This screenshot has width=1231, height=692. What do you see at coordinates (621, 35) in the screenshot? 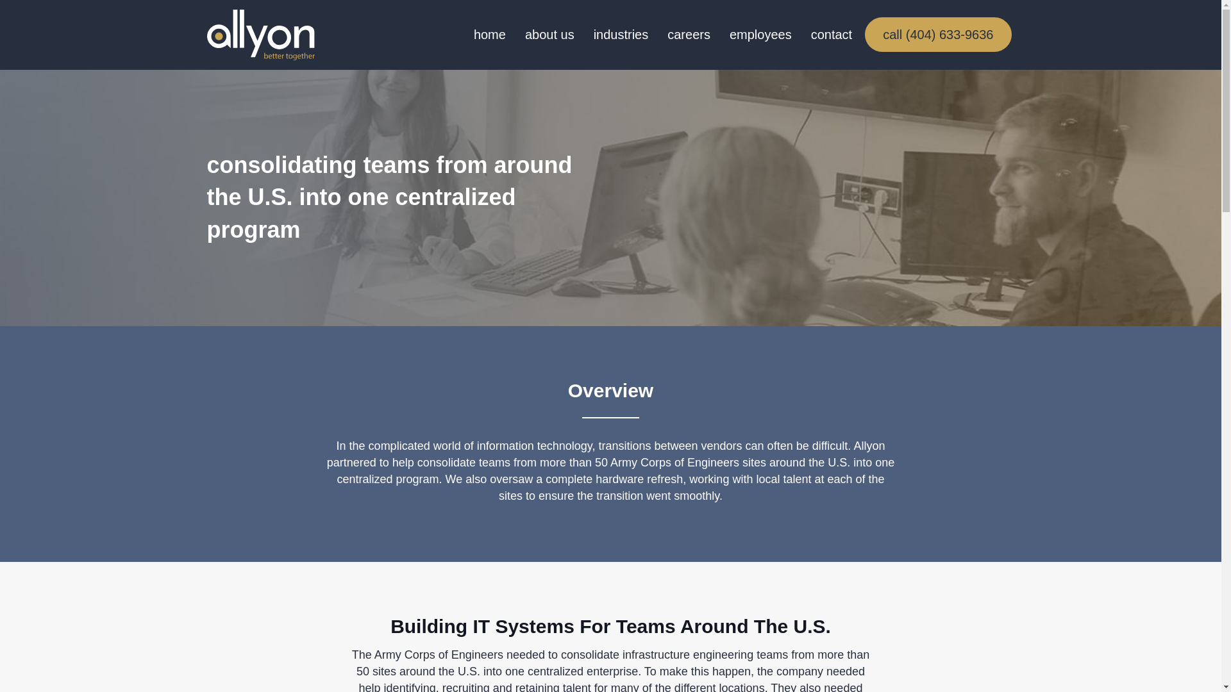
I see `industries` at bounding box center [621, 35].